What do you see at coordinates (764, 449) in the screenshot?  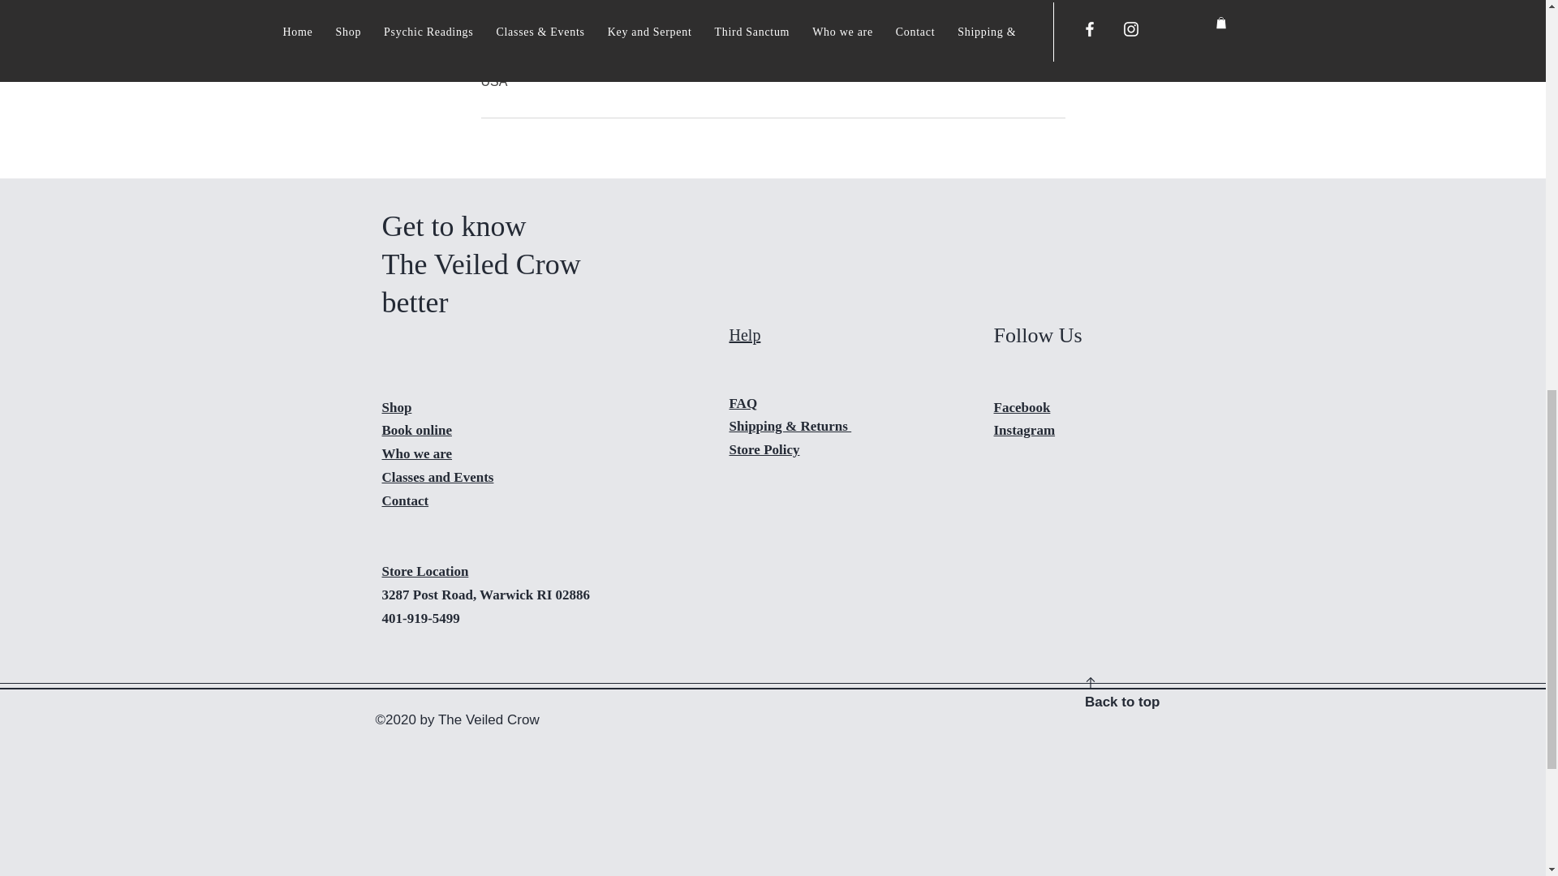 I see `Store Policy` at bounding box center [764, 449].